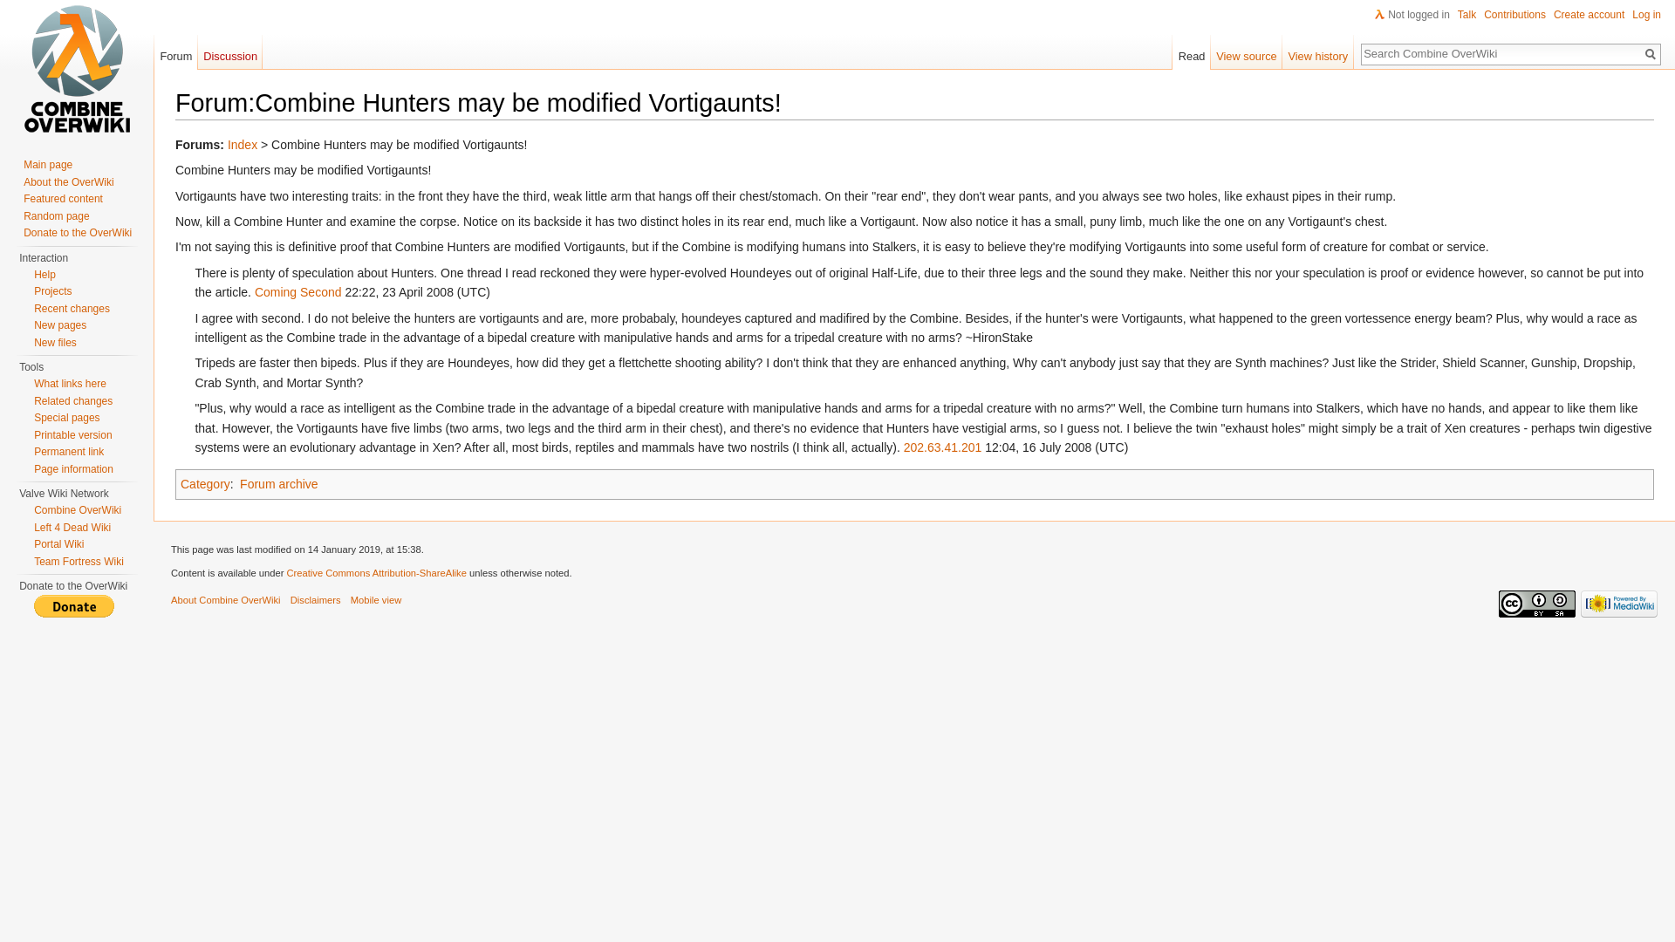  What do you see at coordinates (1590, 14) in the screenshot?
I see `Create account` at bounding box center [1590, 14].